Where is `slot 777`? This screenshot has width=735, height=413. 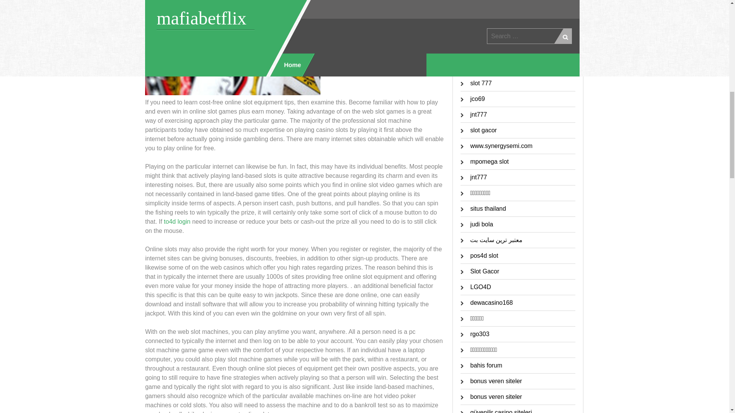
slot 777 is located at coordinates (481, 83).